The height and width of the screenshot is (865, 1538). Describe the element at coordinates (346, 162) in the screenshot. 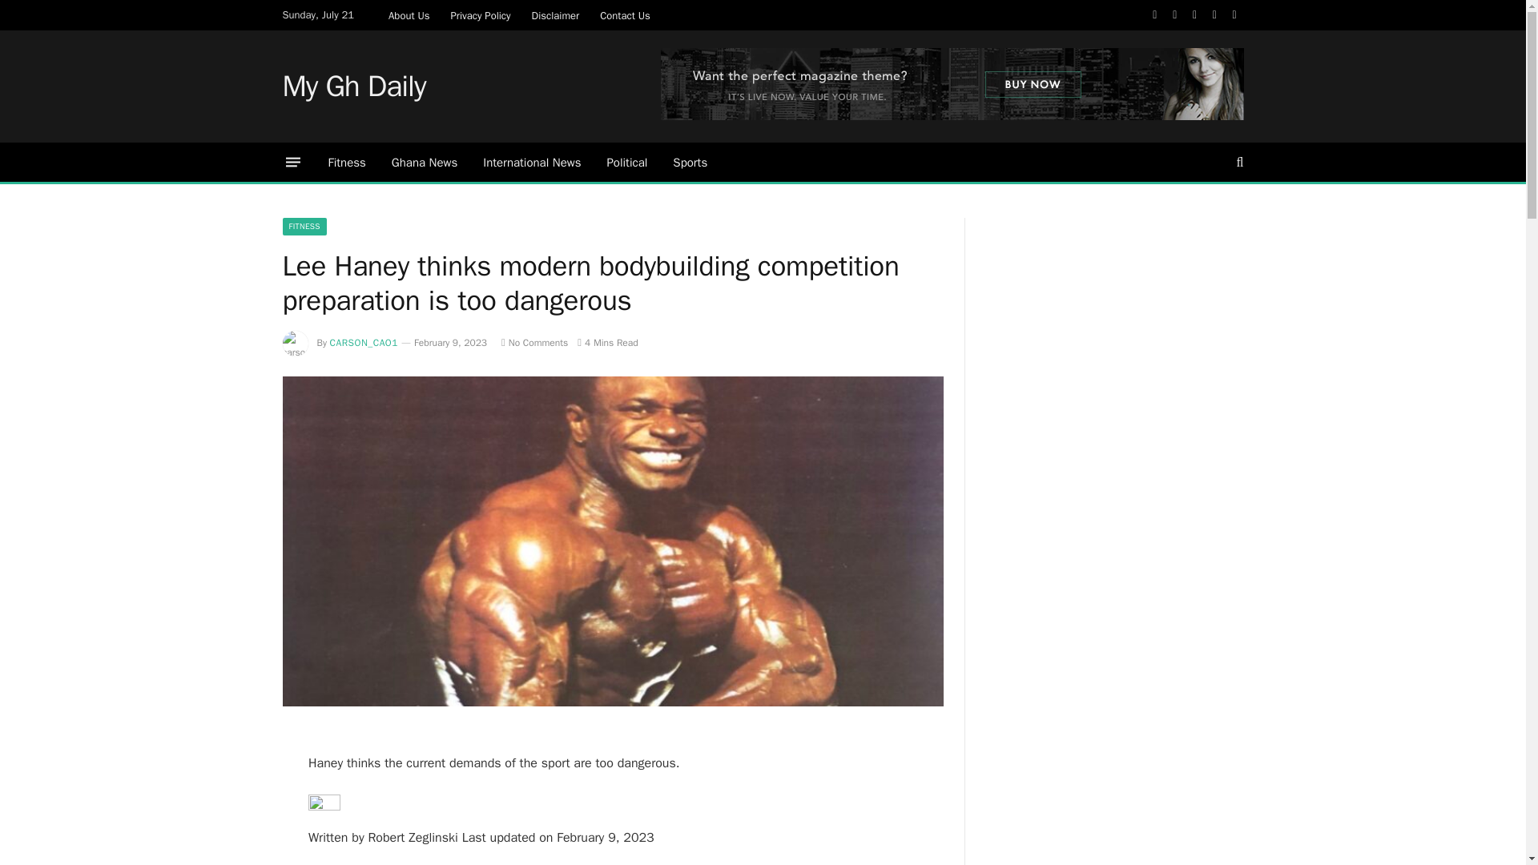

I see `Fitness` at that location.